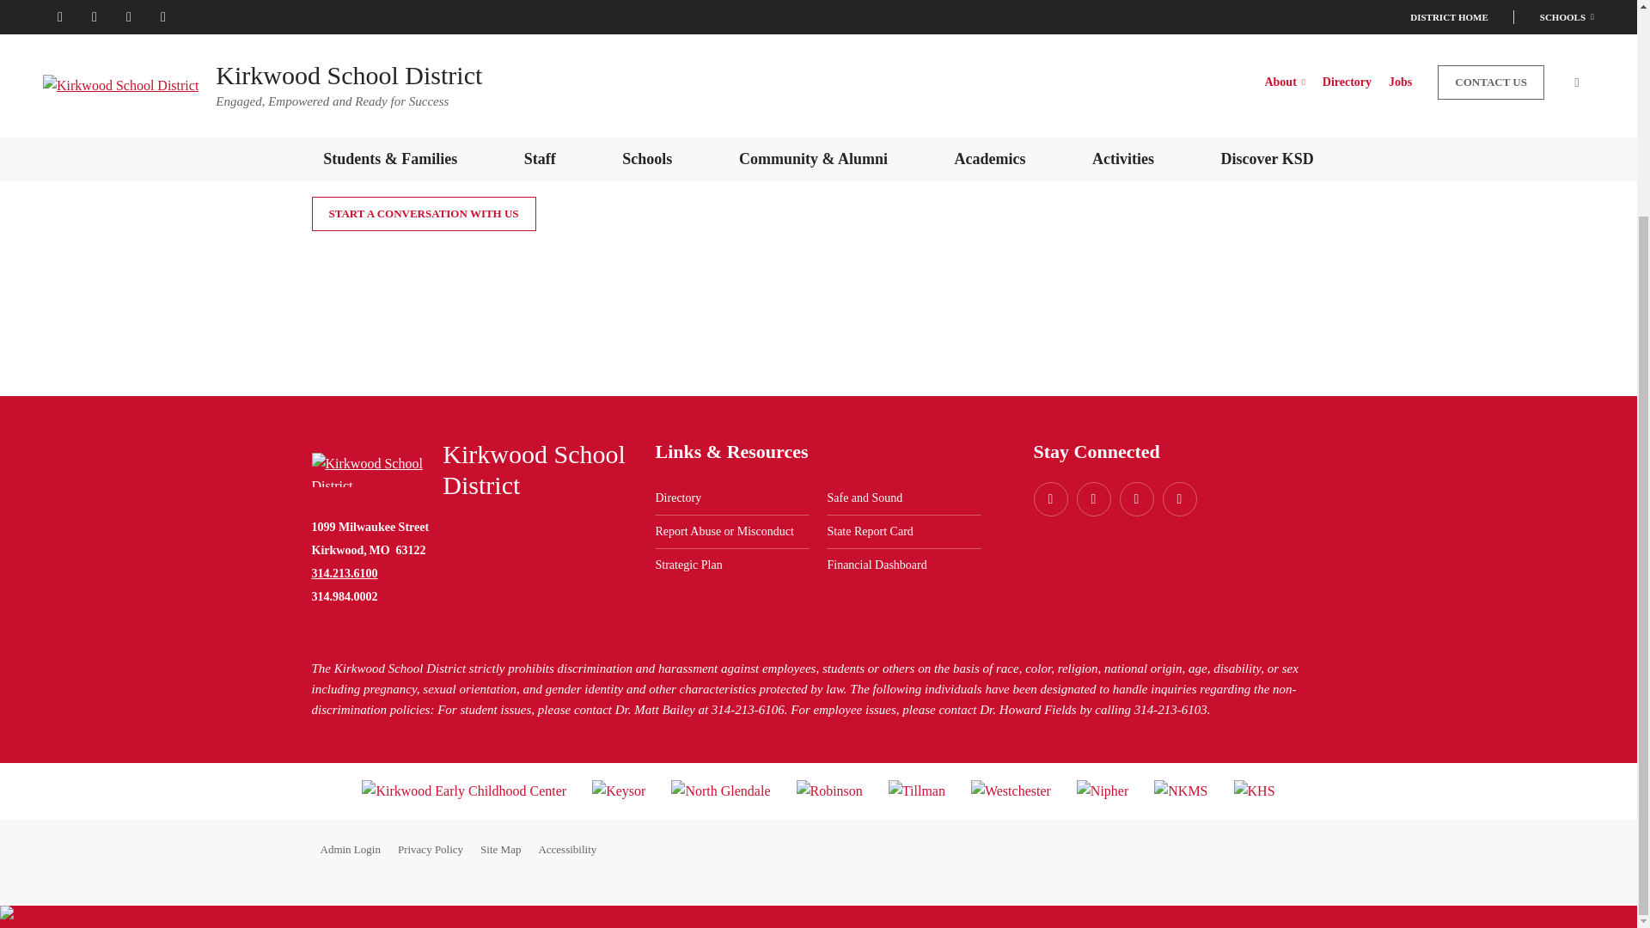 This screenshot has width=1650, height=928. What do you see at coordinates (1268, 850) in the screenshot?
I see `Powered by Finalsite opens in a new window` at bounding box center [1268, 850].